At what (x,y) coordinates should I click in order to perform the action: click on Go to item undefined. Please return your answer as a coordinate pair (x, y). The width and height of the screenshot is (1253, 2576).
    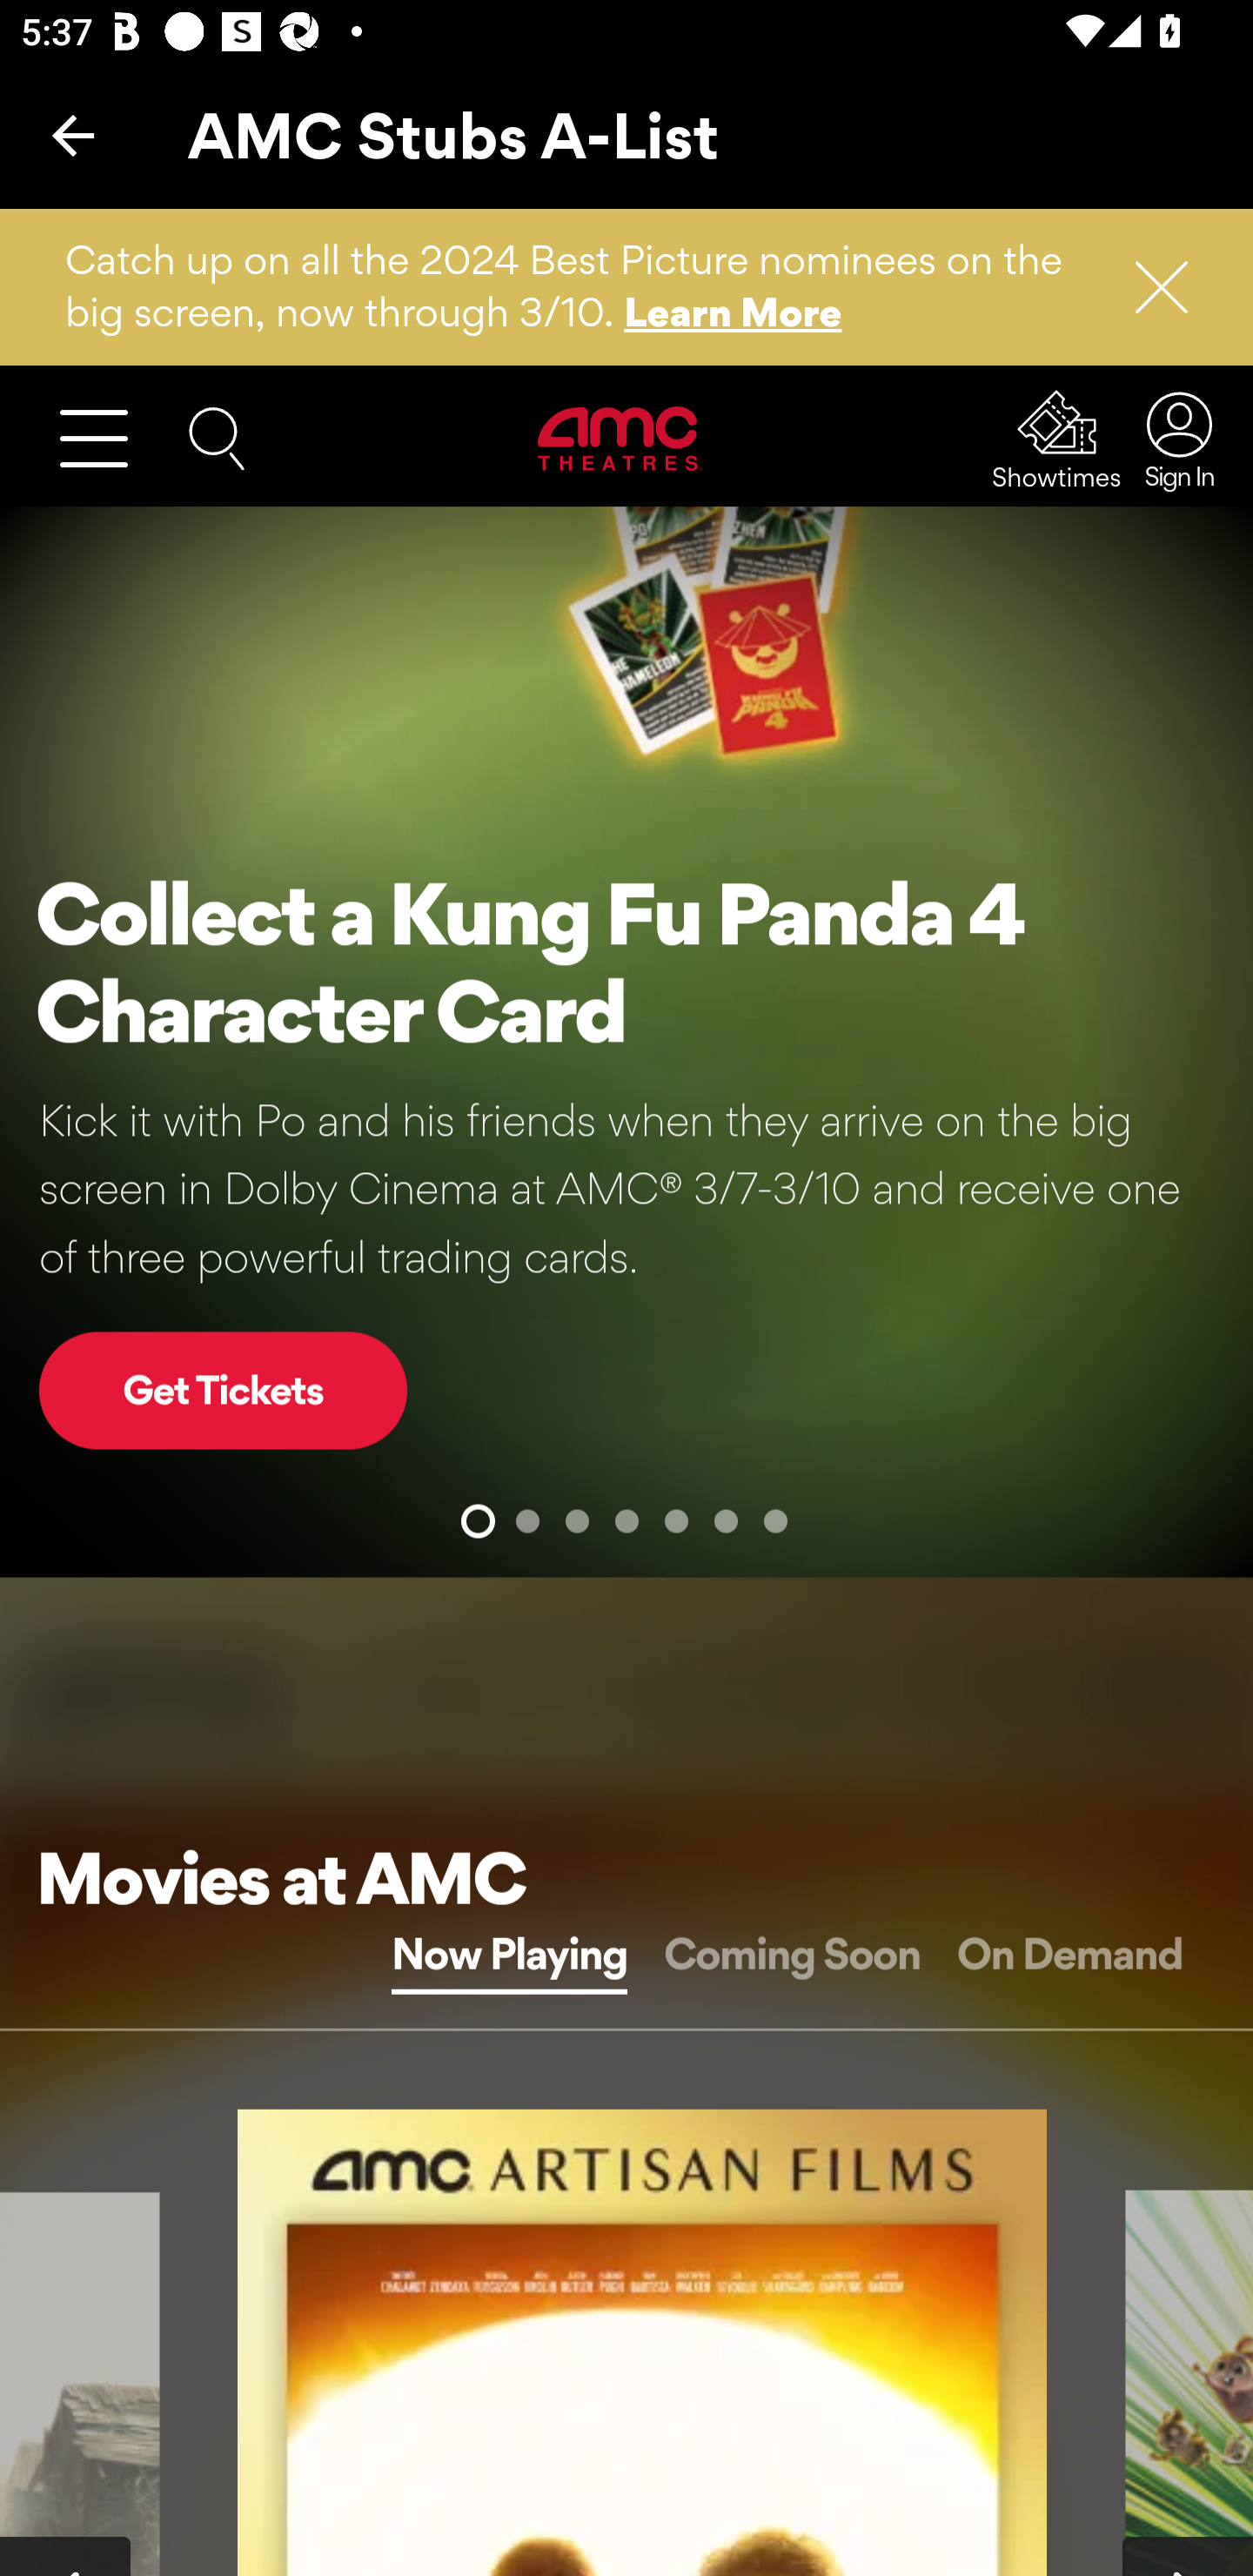
    Looking at the image, I should click on (774, 1519).